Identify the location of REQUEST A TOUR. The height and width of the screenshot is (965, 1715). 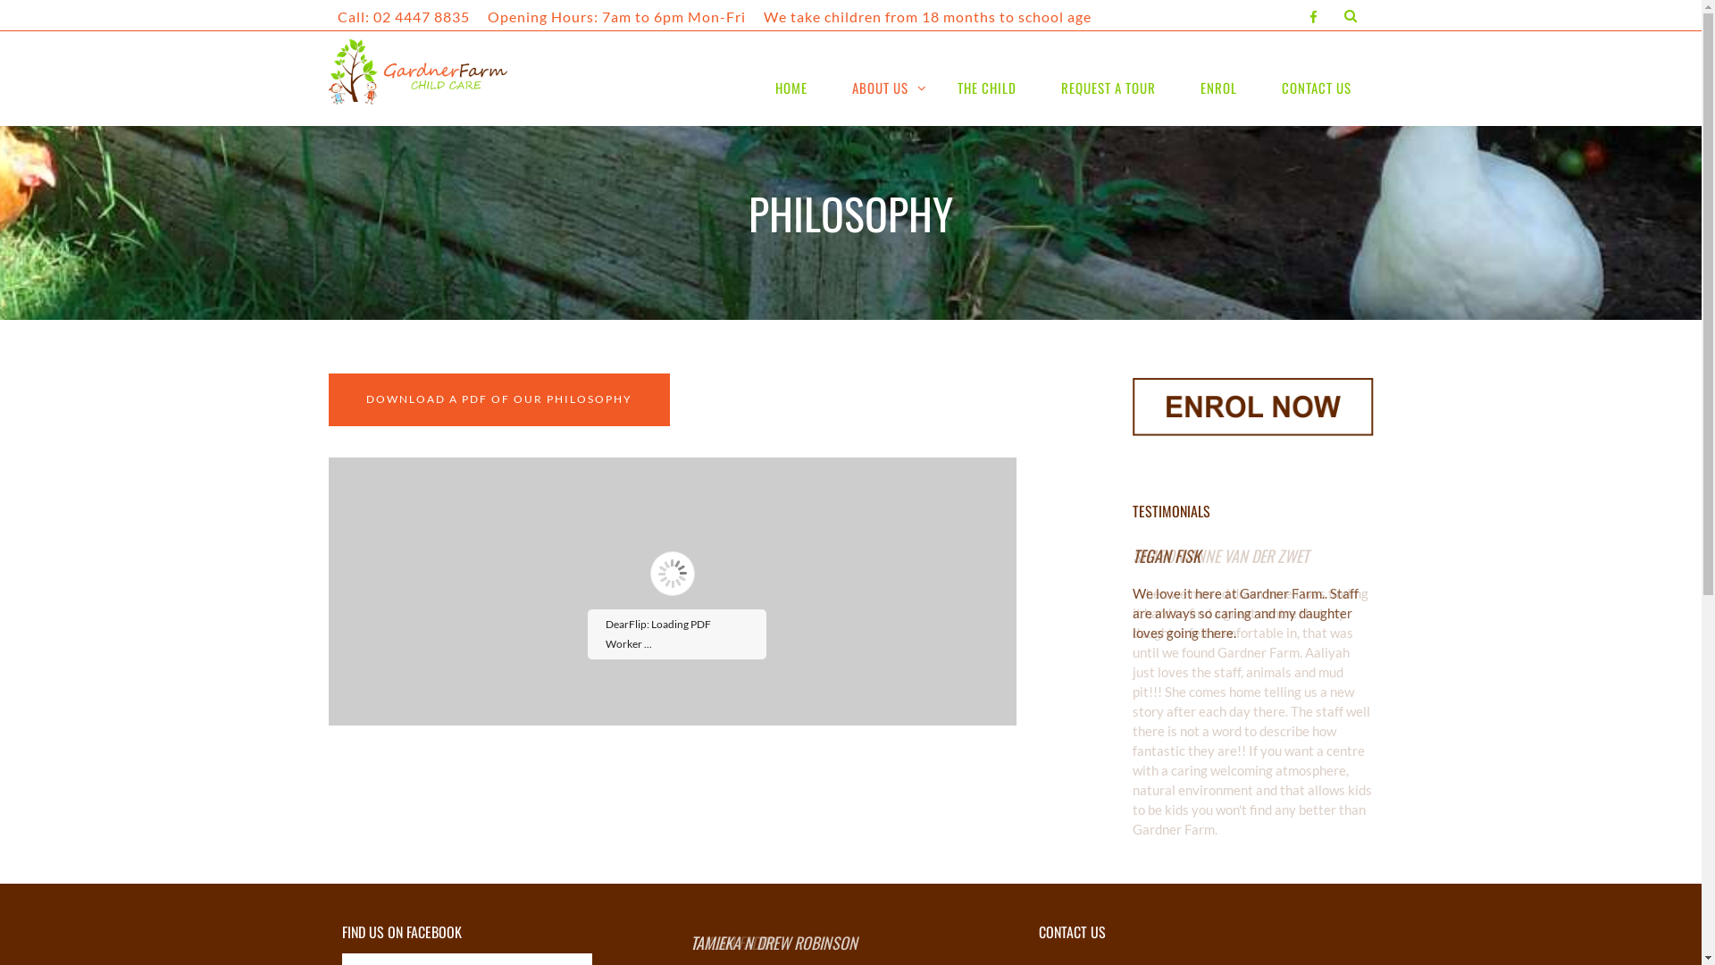
(1108, 88).